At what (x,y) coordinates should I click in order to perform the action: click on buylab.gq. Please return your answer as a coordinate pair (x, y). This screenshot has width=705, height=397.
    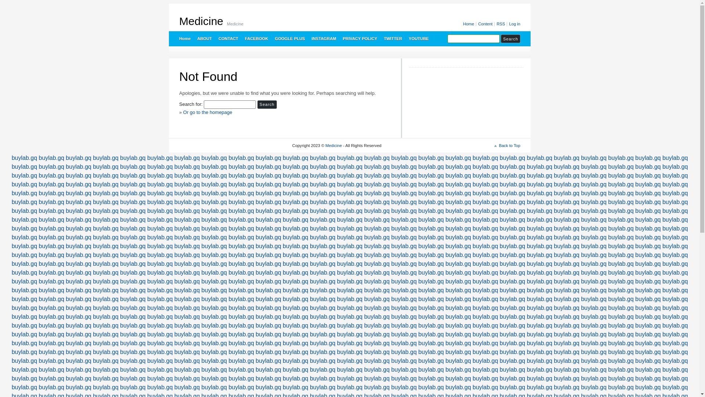
    Looking at the image, I should click on (540, 211).